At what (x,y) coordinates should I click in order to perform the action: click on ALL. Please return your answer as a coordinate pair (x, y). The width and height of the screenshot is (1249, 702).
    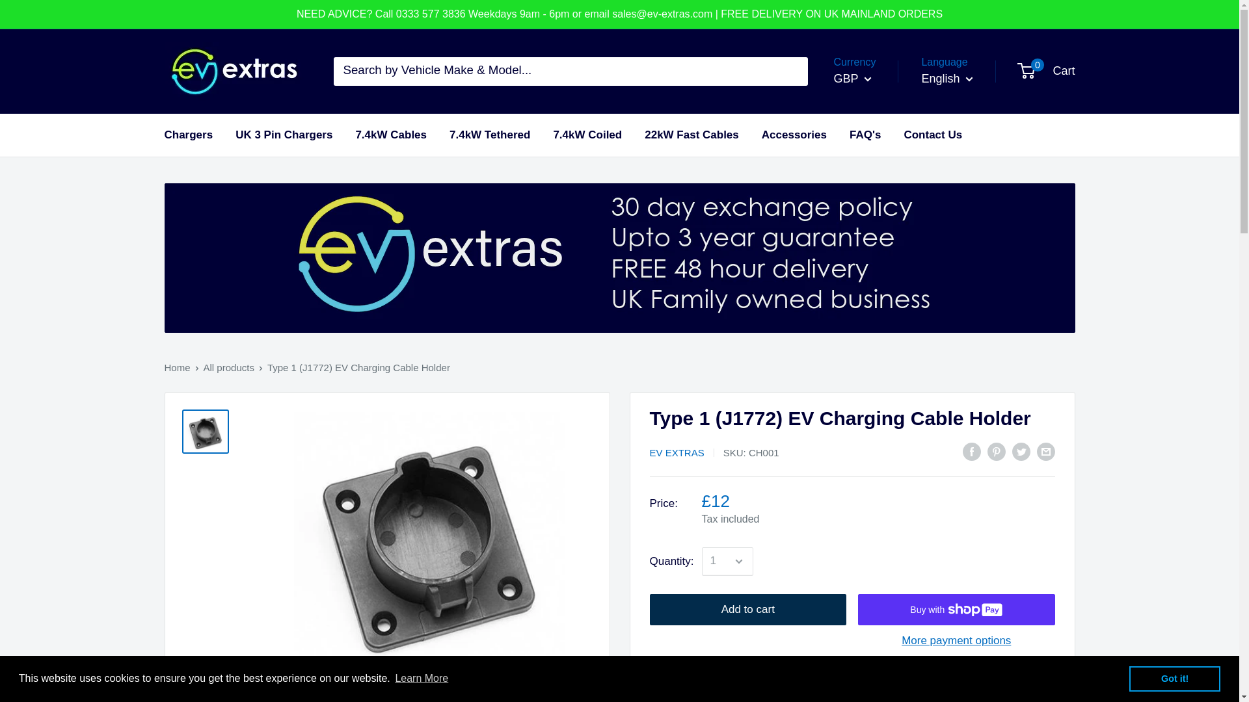
    Looking at the image, I should click on (864, 134).